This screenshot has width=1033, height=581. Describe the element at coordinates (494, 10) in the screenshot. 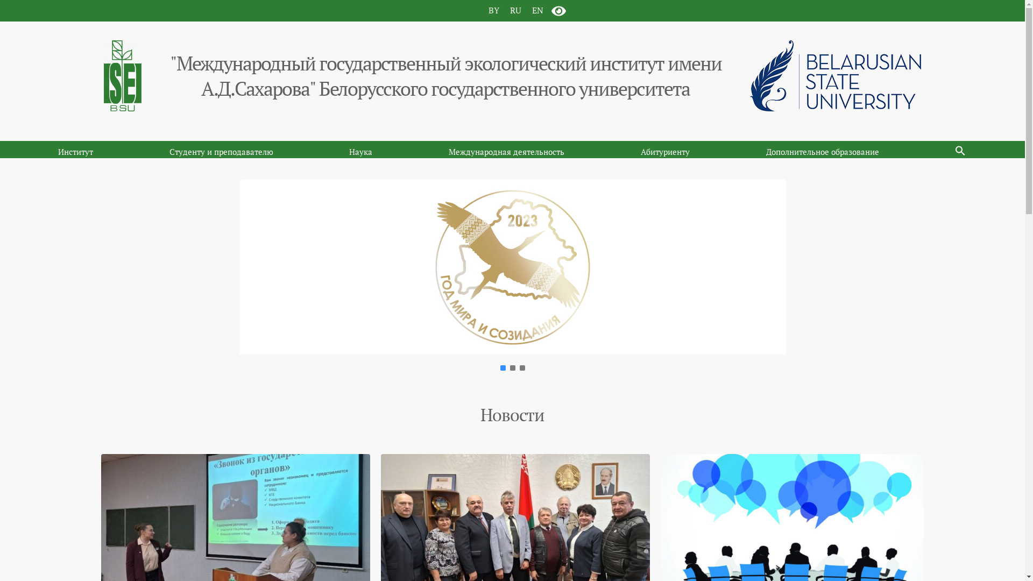

I see `BY` at that location.